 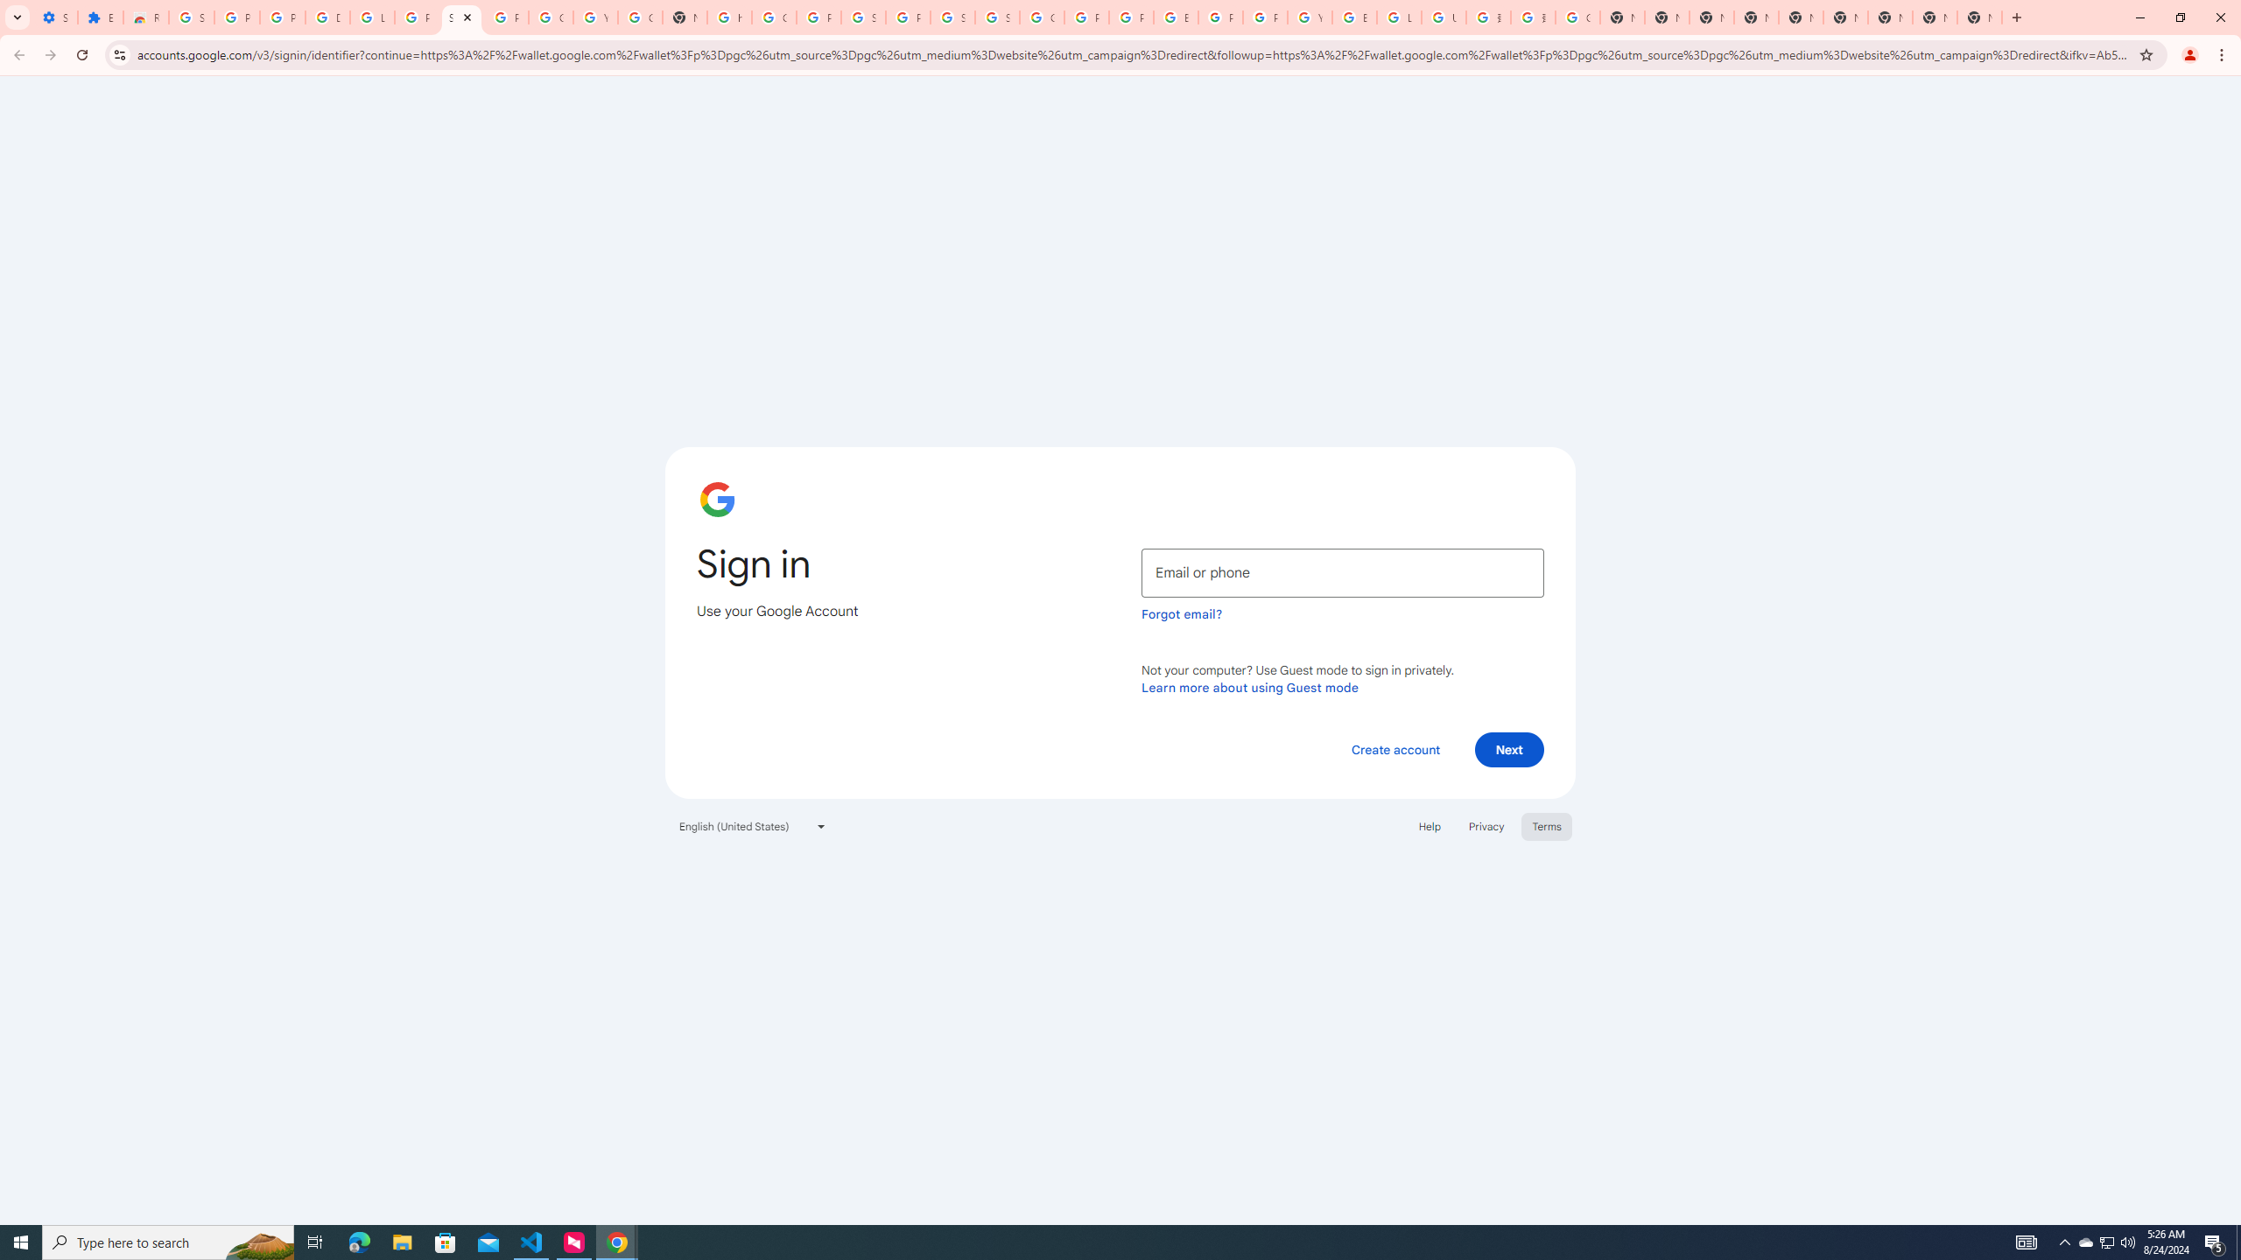 What do you see at coordinates (952, 17) in the screenshot?
I see `Sign in - Google Accounts` at bounding box center [952, 17].